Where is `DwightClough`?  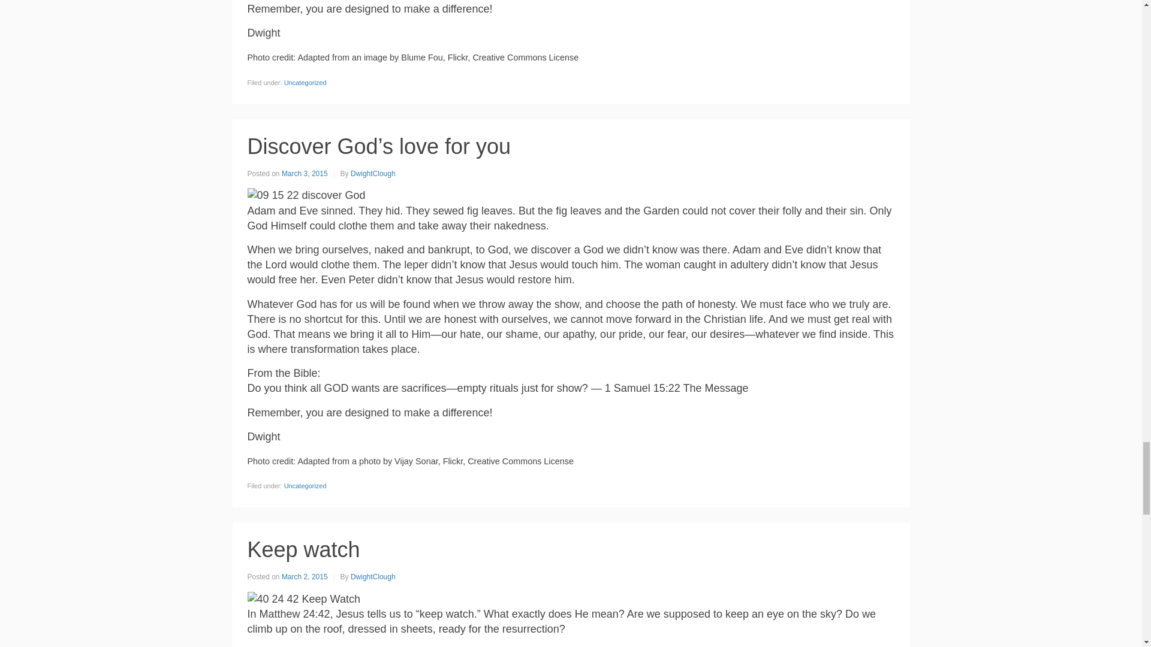 DwightClough is located at coordinates (373, 174).